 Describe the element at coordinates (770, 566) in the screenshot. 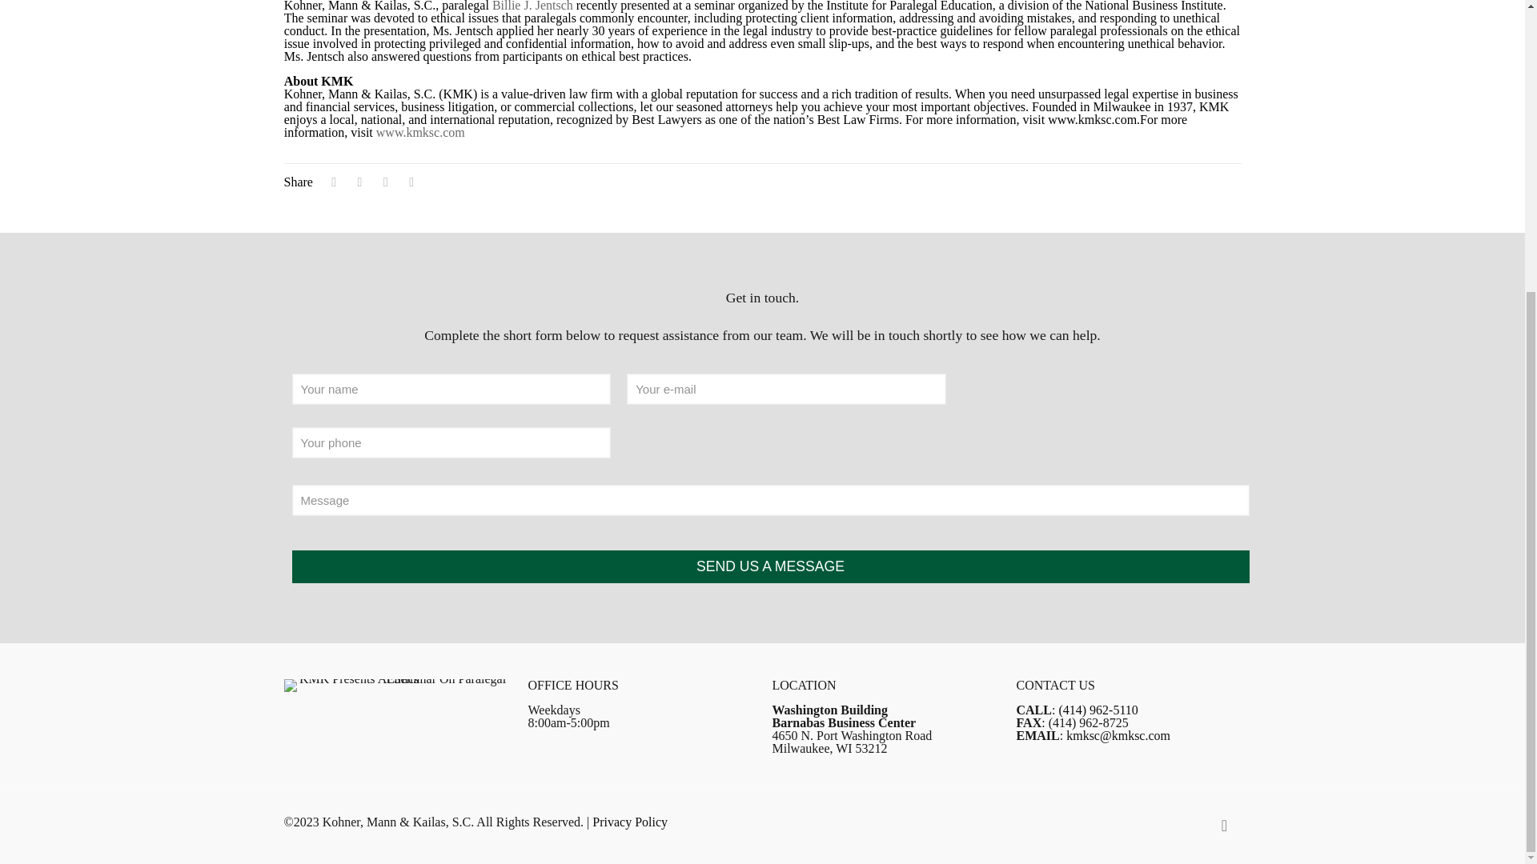

I see `SEND US A MESSAGE` at that location.